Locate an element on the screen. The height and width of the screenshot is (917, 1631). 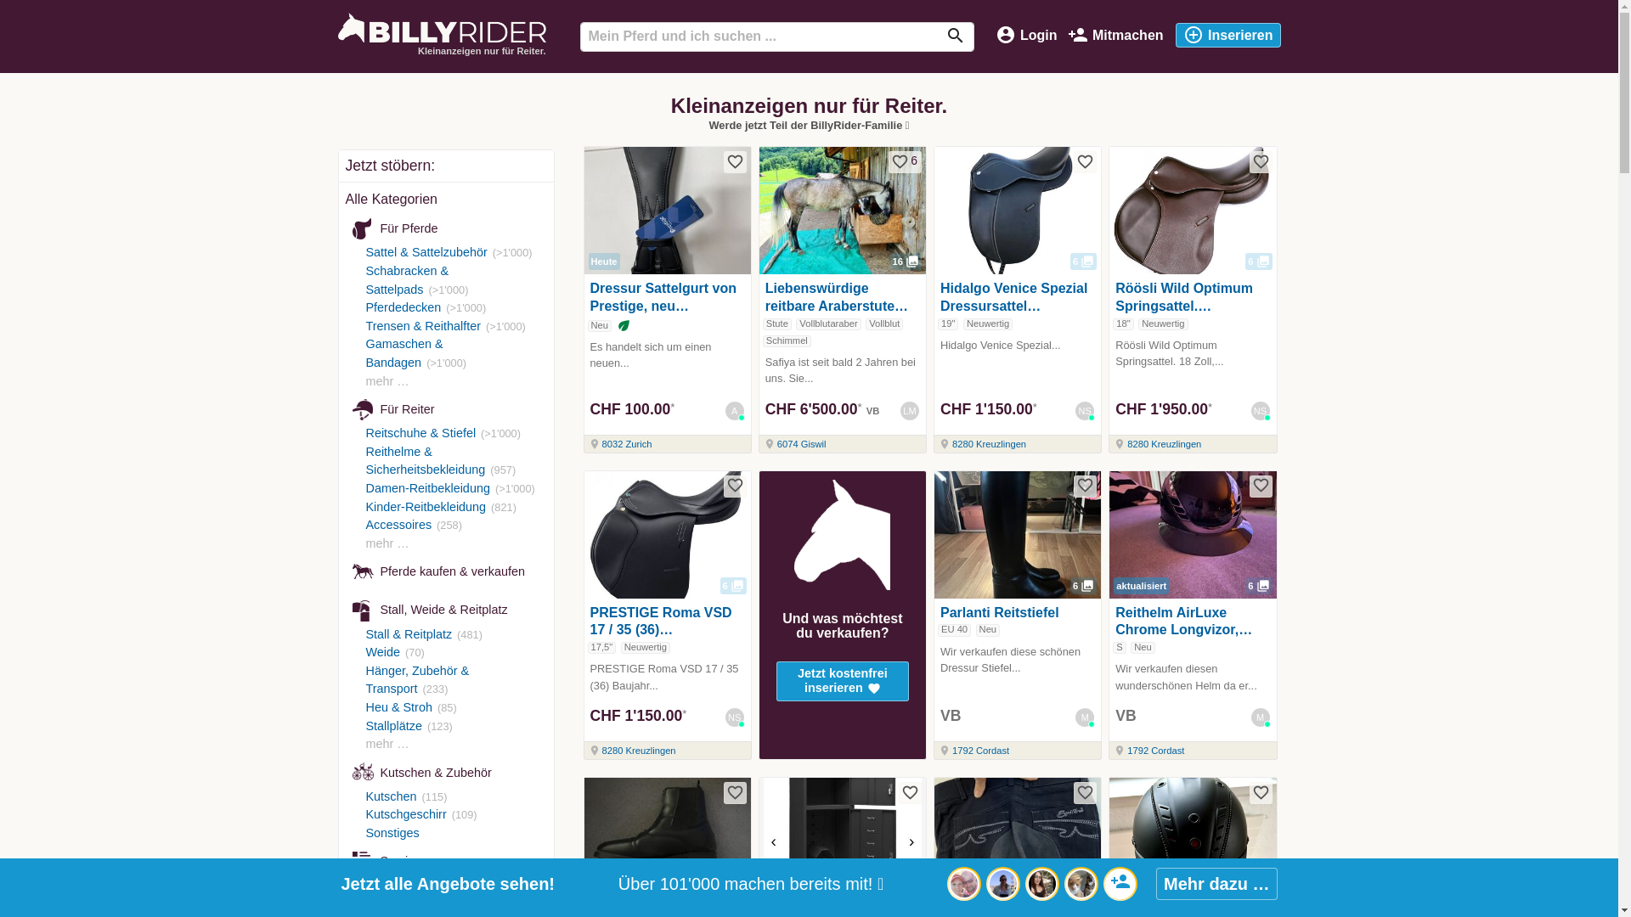
Damen-Reitbekleidung is located at coordinates (427, 488).